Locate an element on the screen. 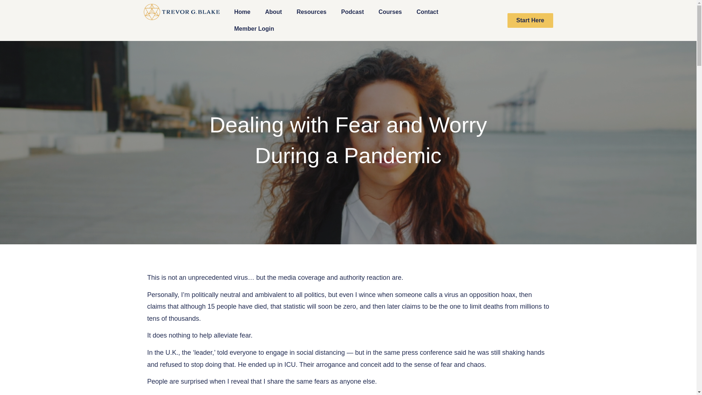  Member Login is located at coordinates (254, 29).